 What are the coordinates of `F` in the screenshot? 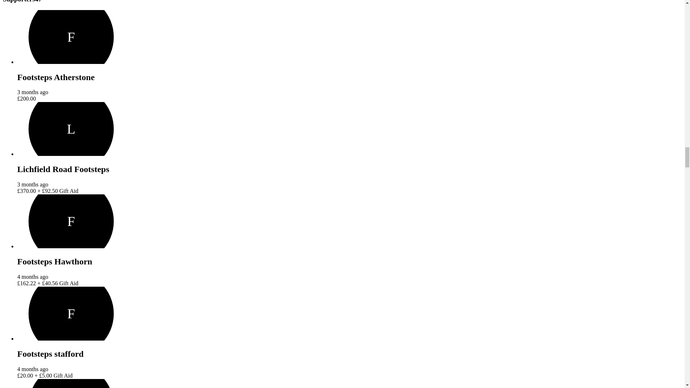 It's located at (71, 221).